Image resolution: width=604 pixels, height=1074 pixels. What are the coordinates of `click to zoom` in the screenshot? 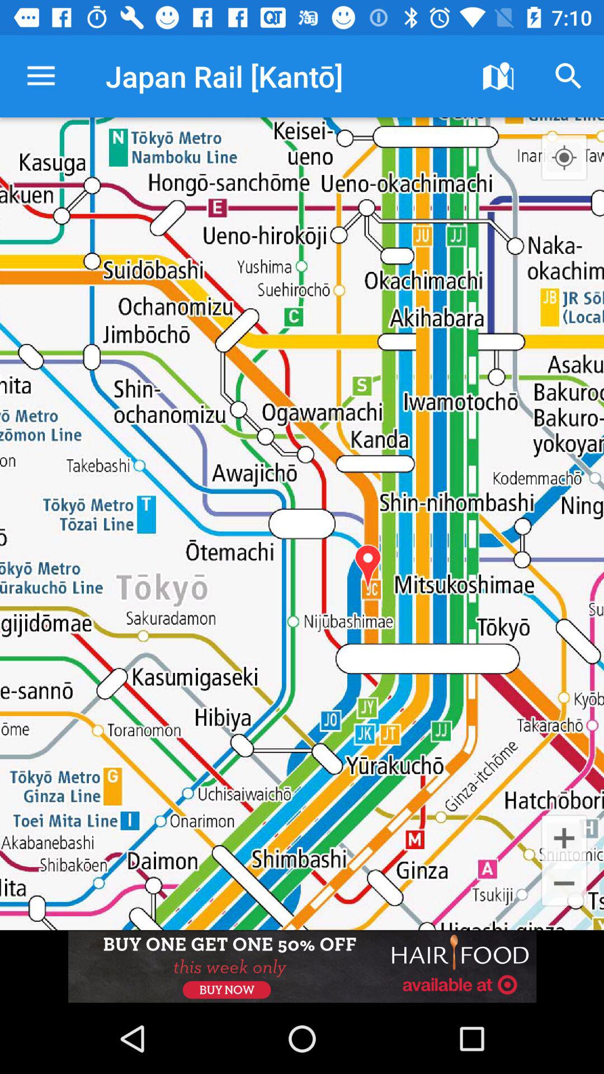 It's located at (564, 157).